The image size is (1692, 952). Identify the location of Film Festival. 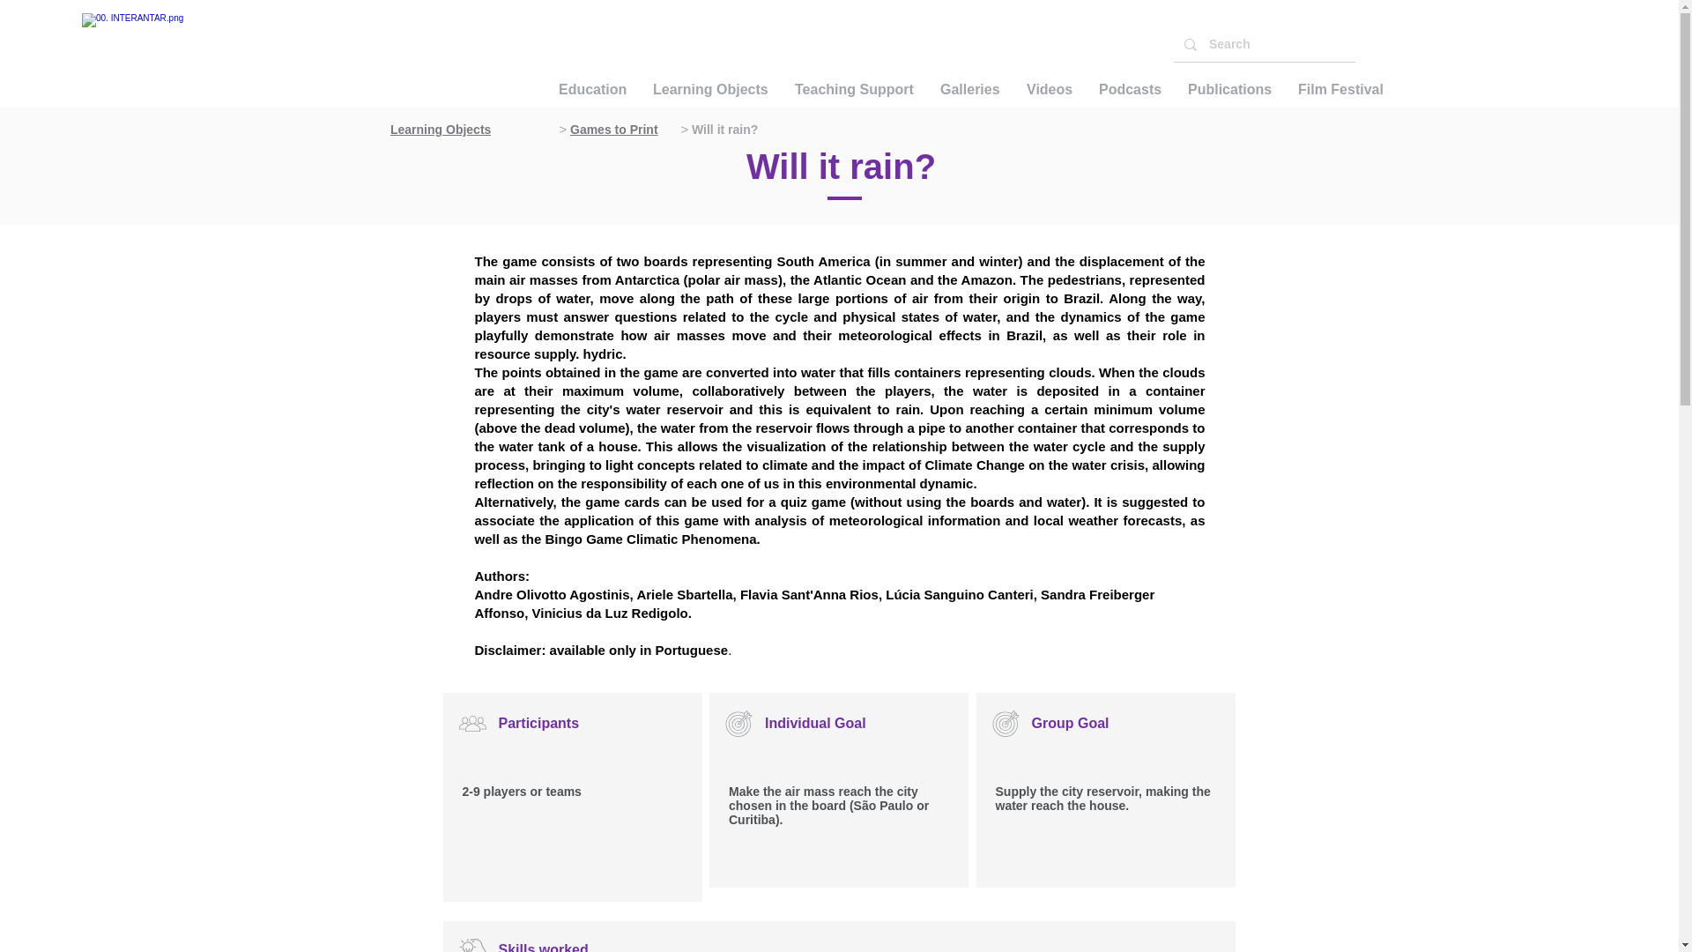
(1340, 89).